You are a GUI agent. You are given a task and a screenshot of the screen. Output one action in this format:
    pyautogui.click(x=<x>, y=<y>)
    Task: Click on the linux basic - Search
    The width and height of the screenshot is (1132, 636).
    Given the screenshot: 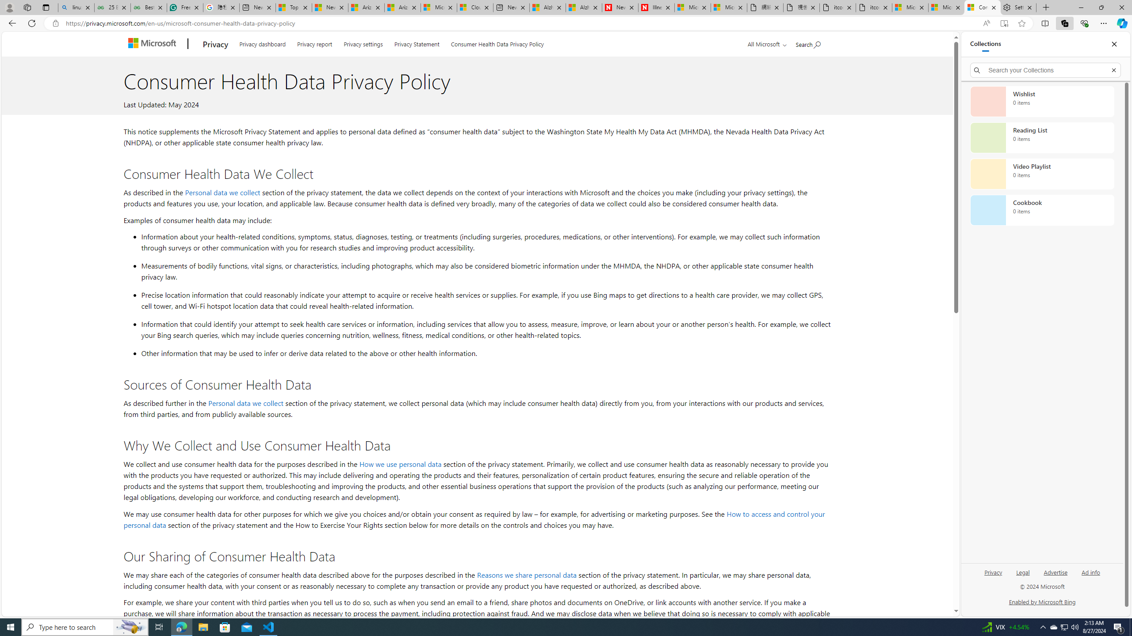 What is the action you would take?
    pyautogui.click(x=76, y=8)
    